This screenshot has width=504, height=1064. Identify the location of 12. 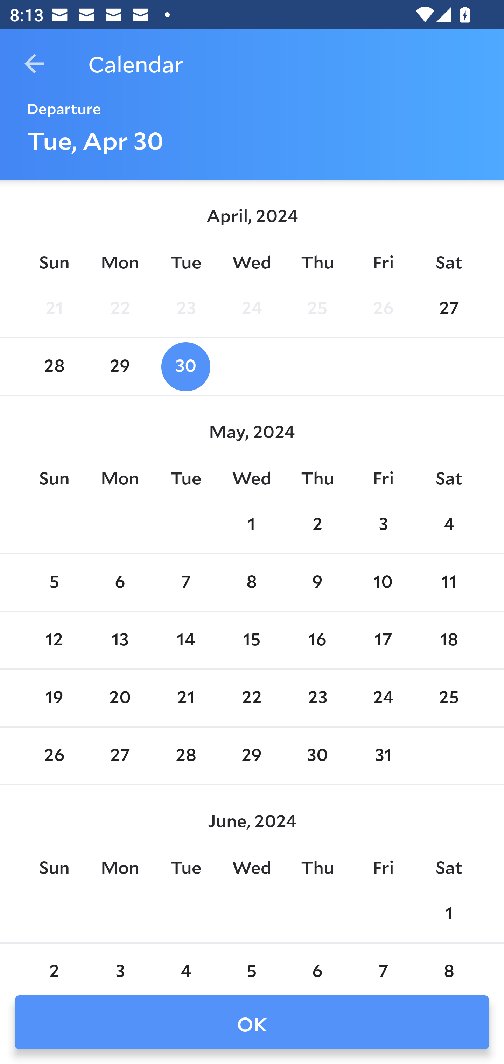
(54, 640).